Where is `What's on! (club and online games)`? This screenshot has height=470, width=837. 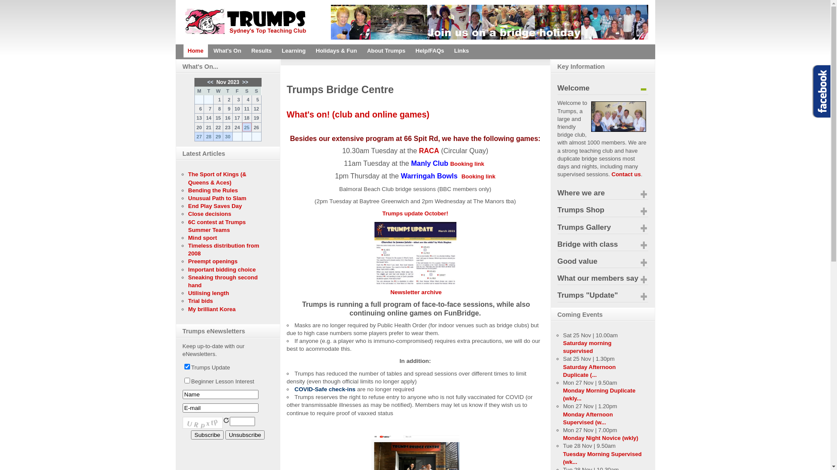
What's on! (club and online games) is located at coordinates (358, 114).